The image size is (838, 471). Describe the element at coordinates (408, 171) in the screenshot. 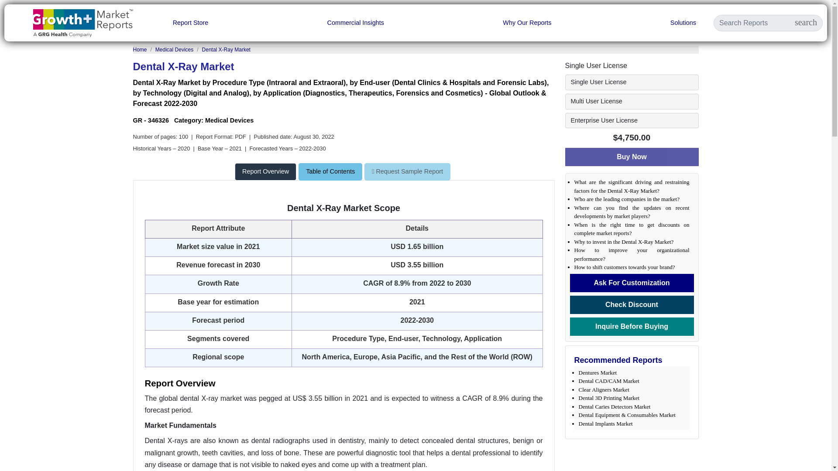

I see `Request Sample Report` at that location.